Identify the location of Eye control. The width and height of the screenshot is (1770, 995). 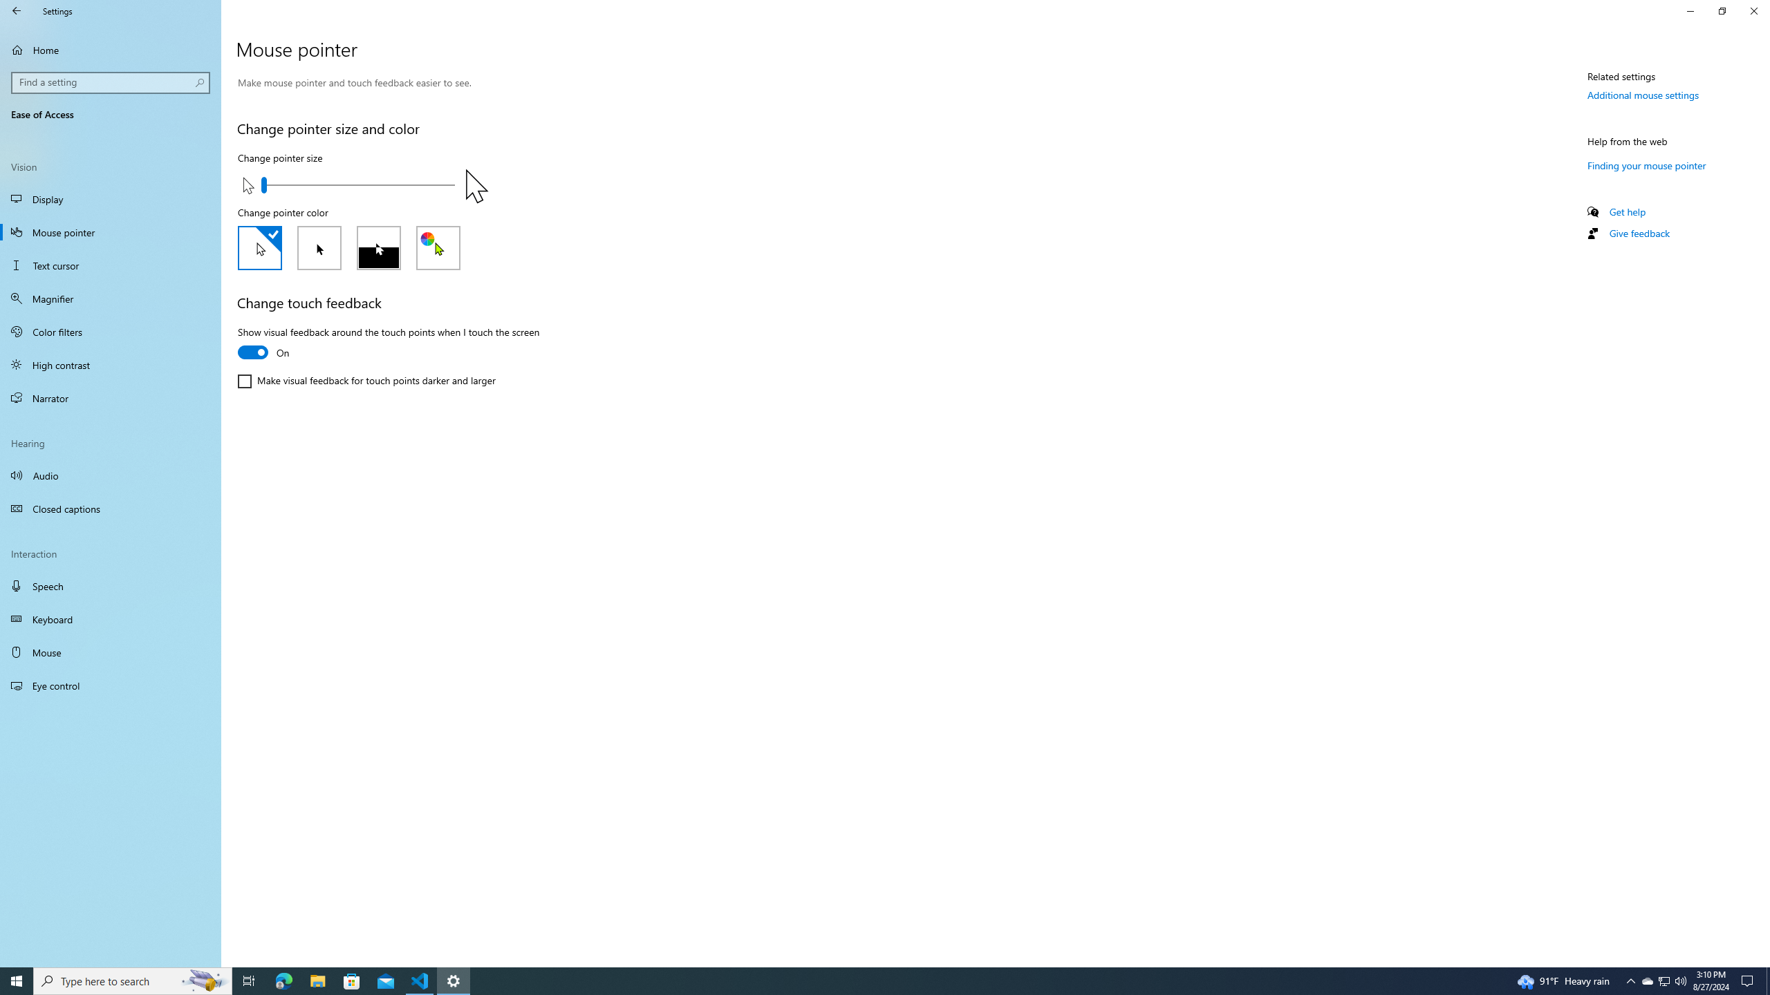
(111, 685).